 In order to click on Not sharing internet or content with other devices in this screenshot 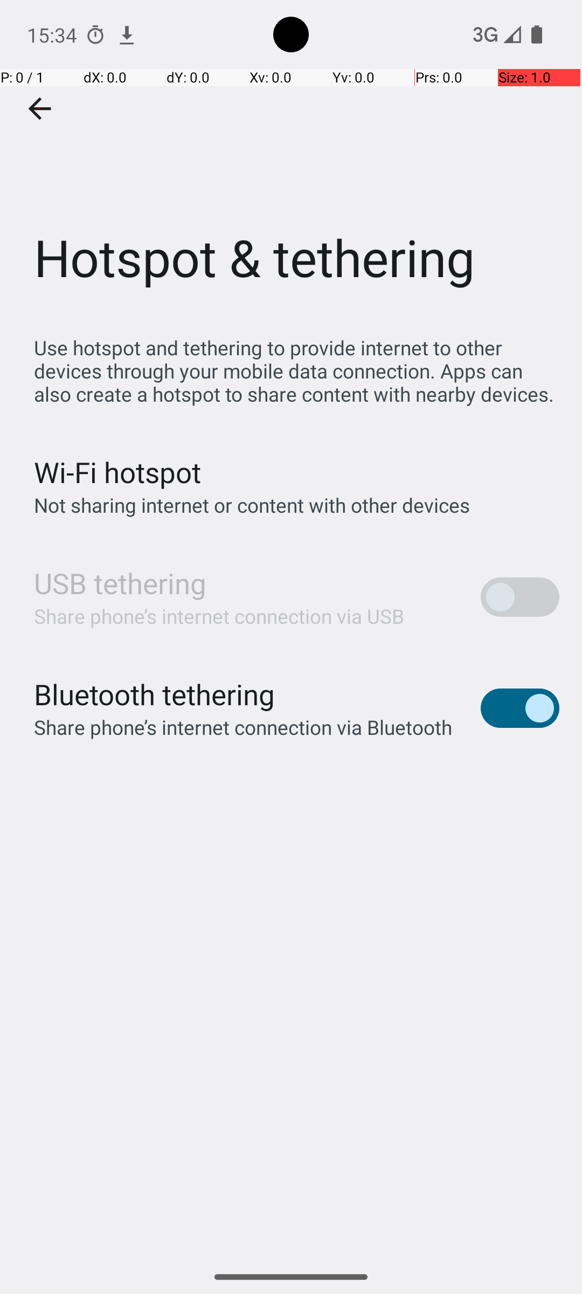, I will do `click(252, 505)`.